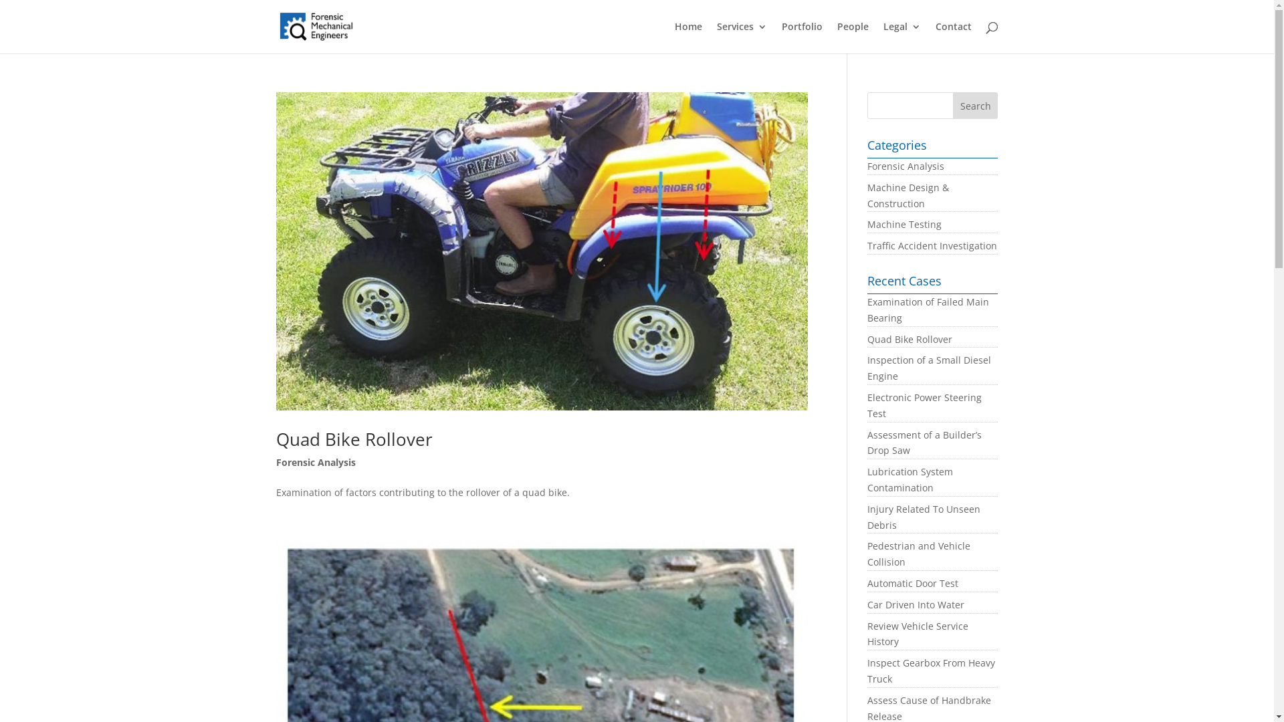  Describe the element at coordinates (853, 37) in the screenshot. I see `People` at that location.